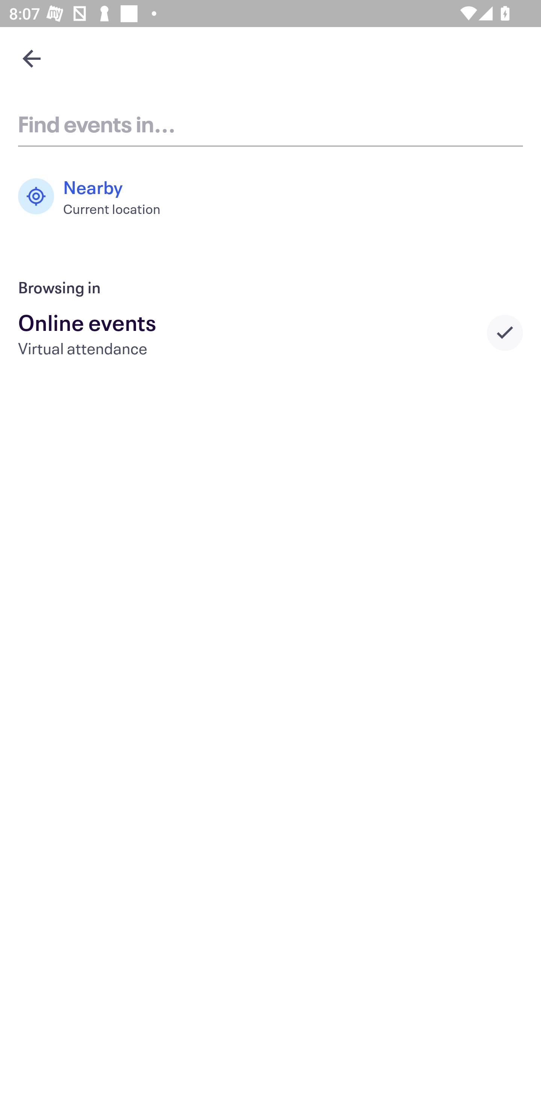 This screenshot has height=1113, width=541. Describe the element at coordinates (270, 332) in the screenshot. I see `Online events Virtual attendance Selected city` at that location.